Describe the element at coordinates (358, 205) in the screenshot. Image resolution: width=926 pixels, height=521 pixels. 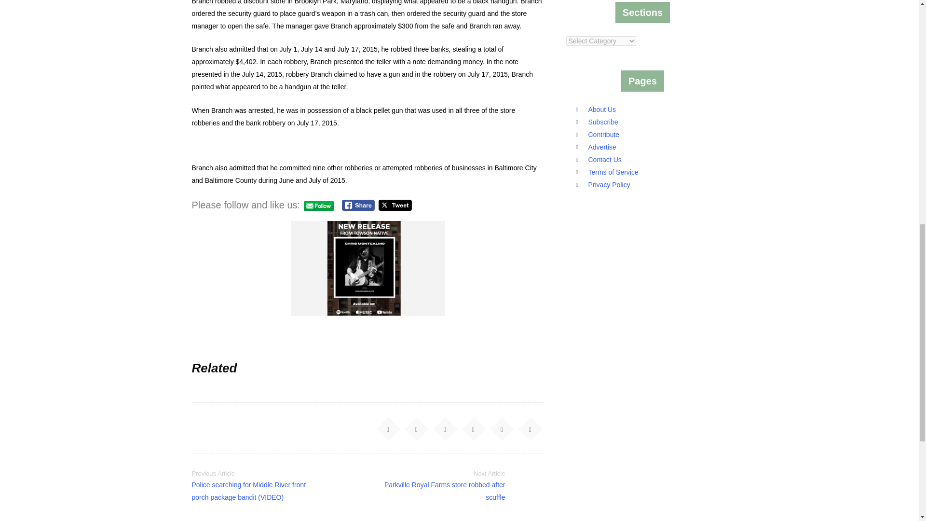
I see `Facebook Share` at that location.